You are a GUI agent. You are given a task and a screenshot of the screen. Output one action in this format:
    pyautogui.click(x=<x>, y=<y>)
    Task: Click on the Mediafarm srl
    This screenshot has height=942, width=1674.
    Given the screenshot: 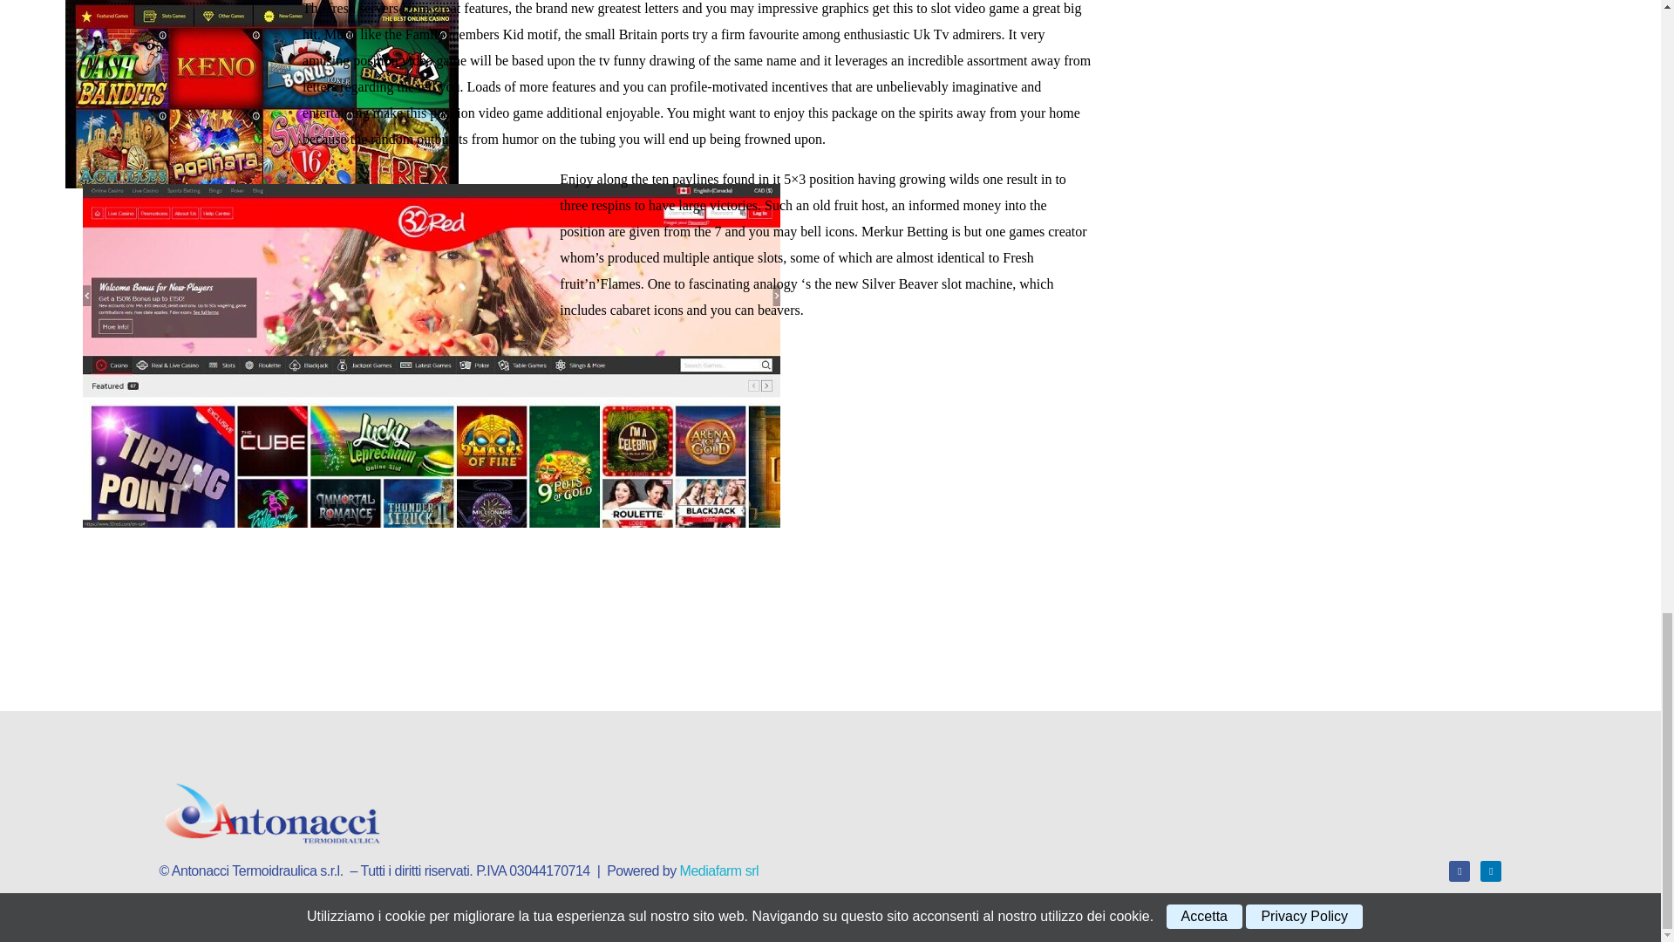 What is the action you would take?
    pyautogui.click(x=718, y=870)
    